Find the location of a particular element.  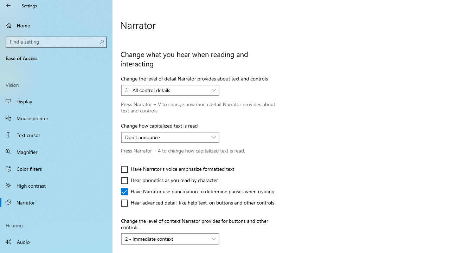

Audio is located at coordinates (56, 242).